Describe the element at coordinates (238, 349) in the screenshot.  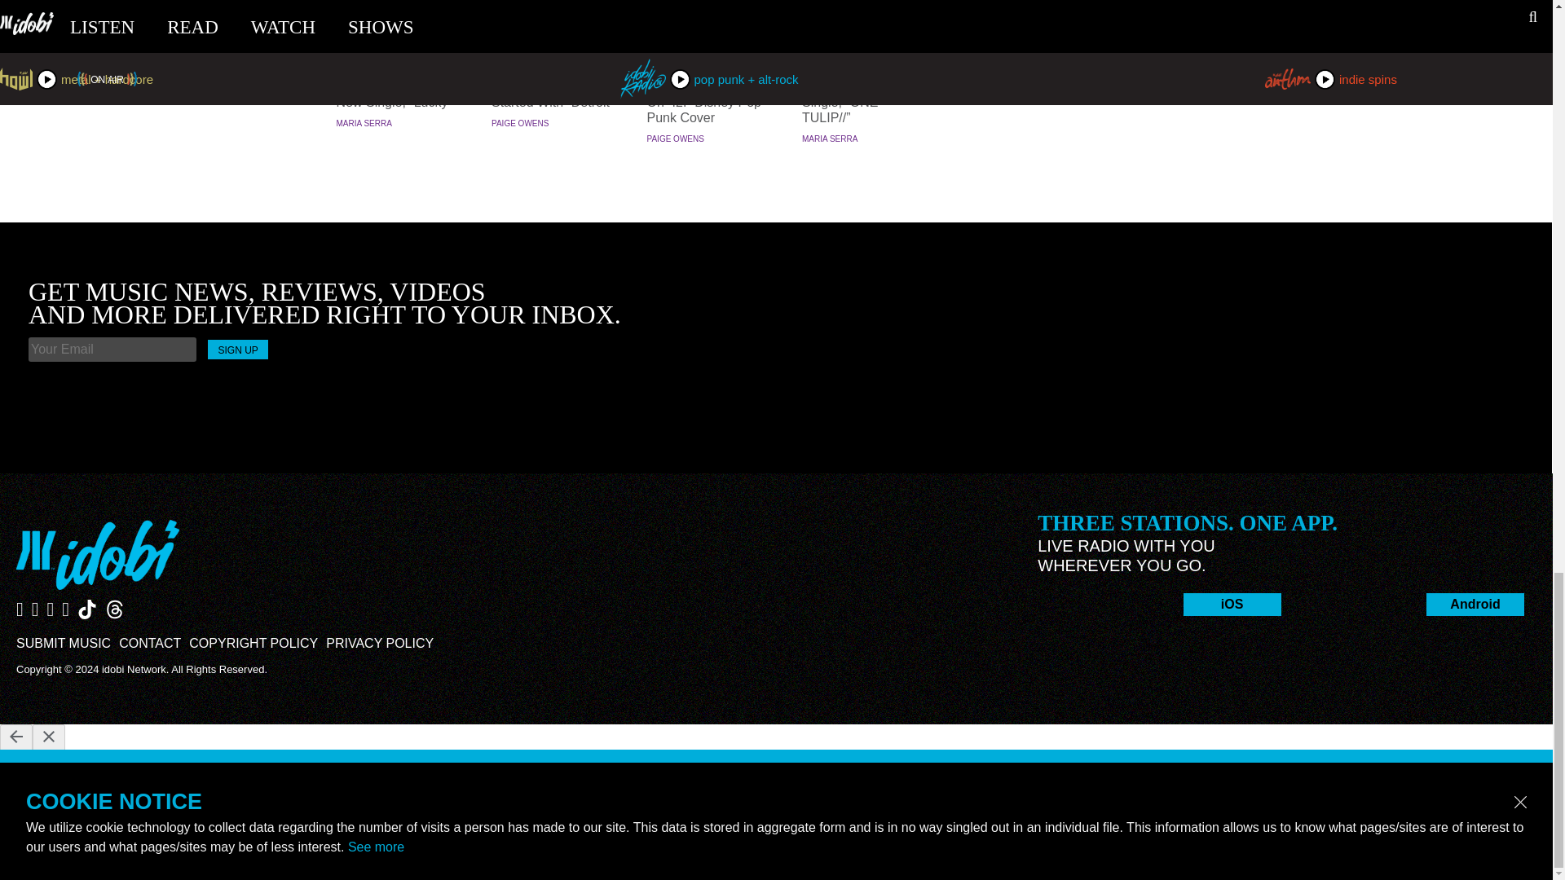
I see `SIGN UP` at that location.